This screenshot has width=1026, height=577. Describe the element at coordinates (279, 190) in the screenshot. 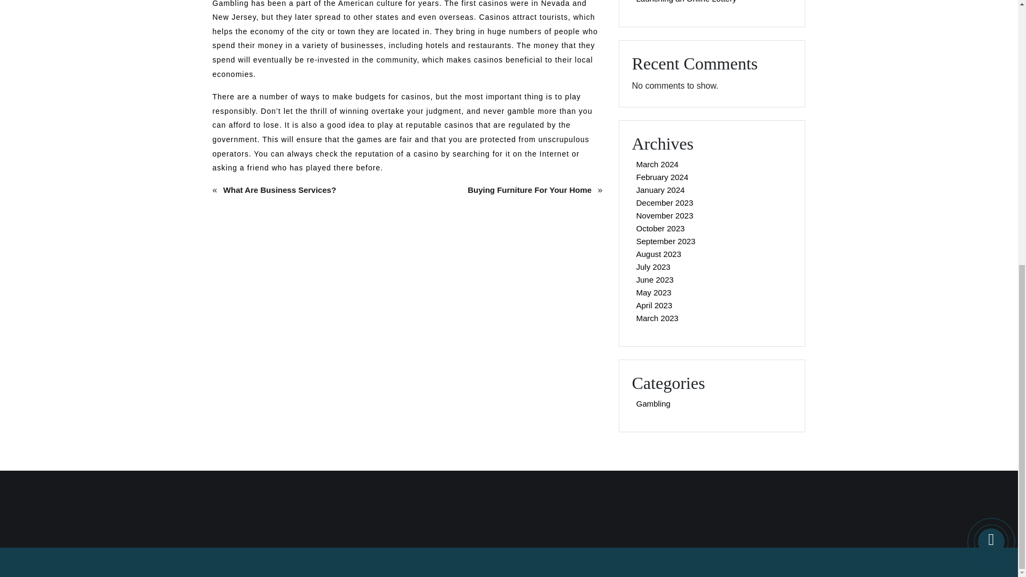

I see `What Are Business Services?` at that location.